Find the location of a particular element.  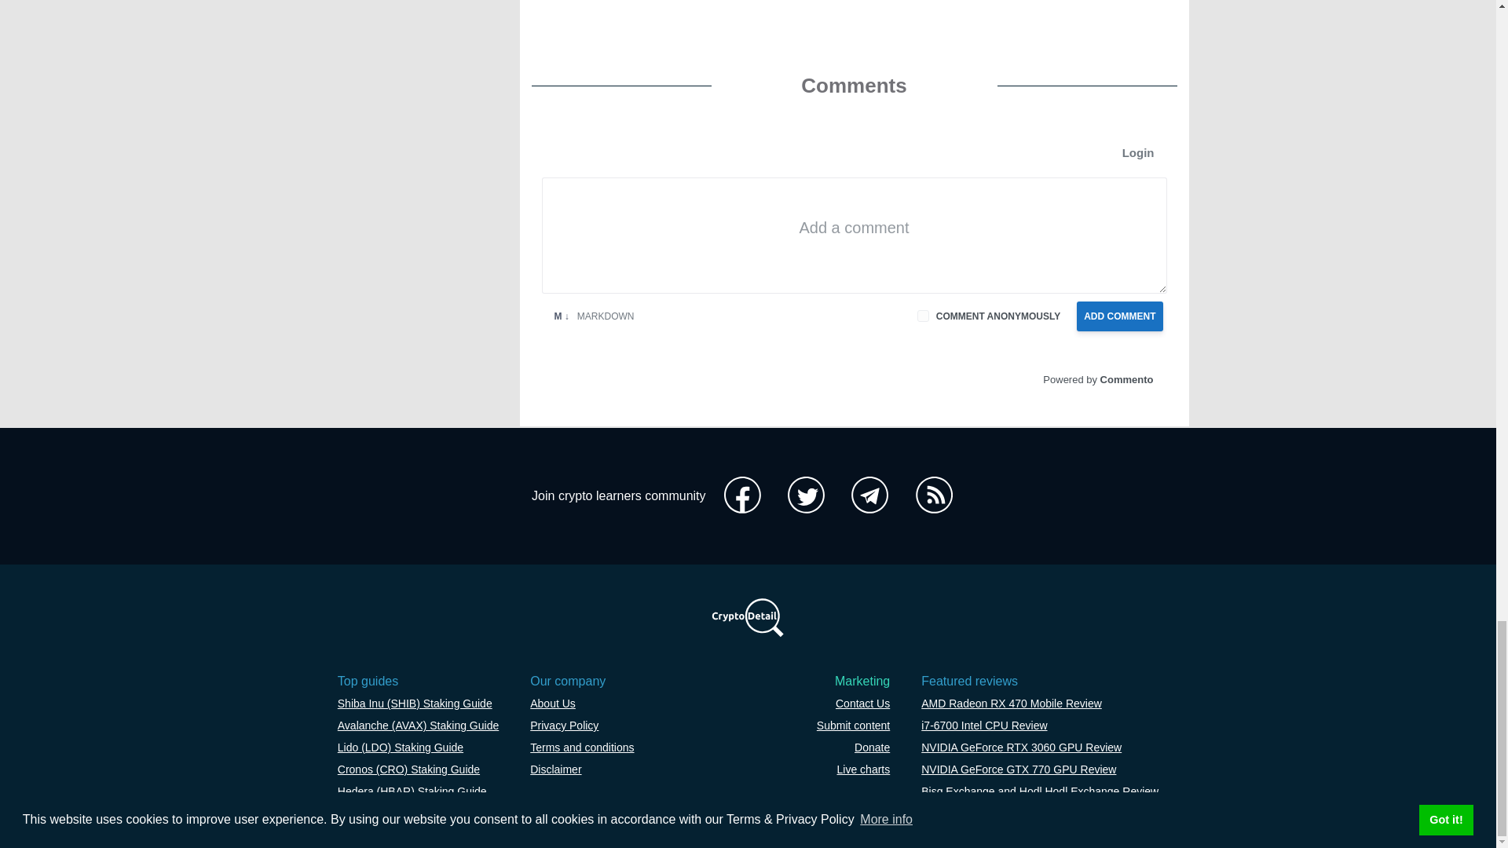

Facebook is located at coordinates (742, 495).